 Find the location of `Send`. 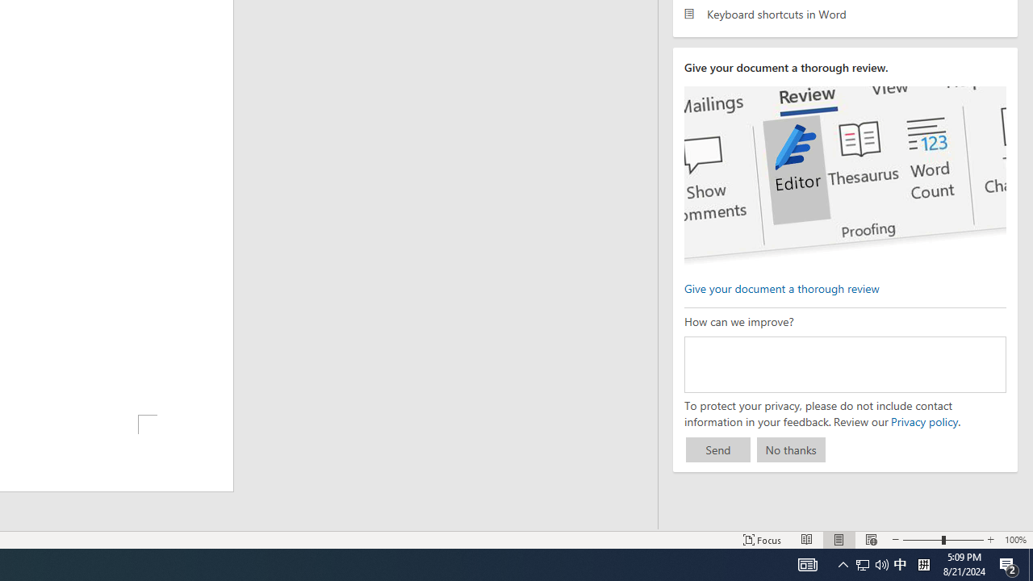

Send is located at coordinates (718, 450).